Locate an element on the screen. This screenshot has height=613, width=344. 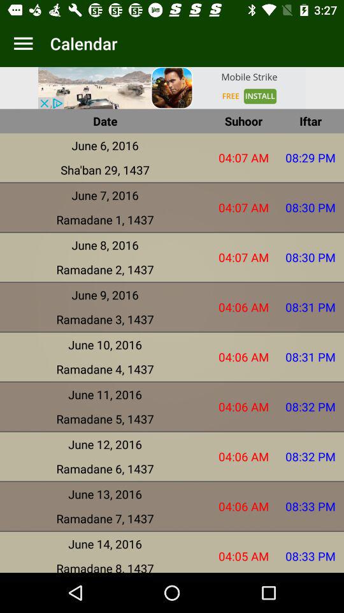
advertisement is located at coordinates (172, 88).